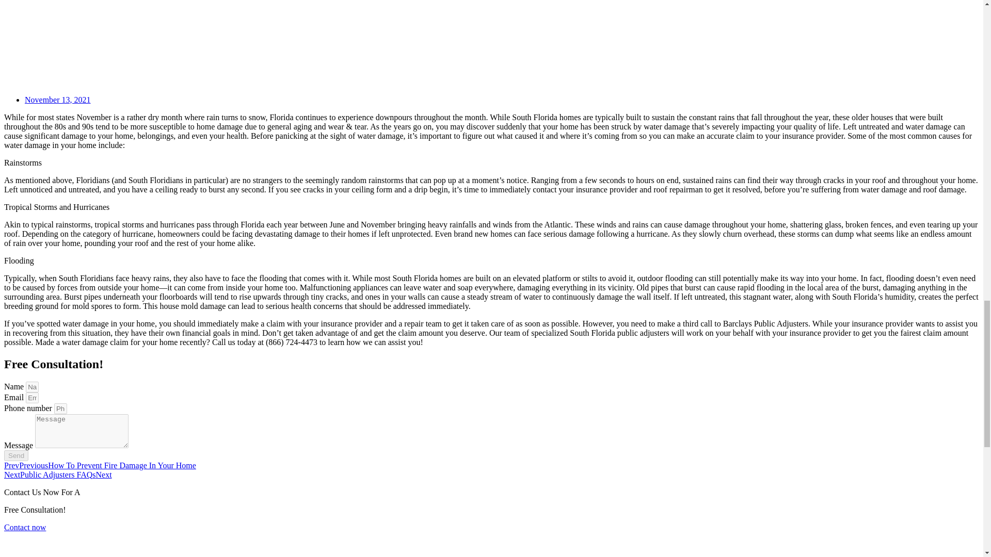 The height and width of the screenshot is (557, 991). I want to click on Contact now, so click(25, 527).